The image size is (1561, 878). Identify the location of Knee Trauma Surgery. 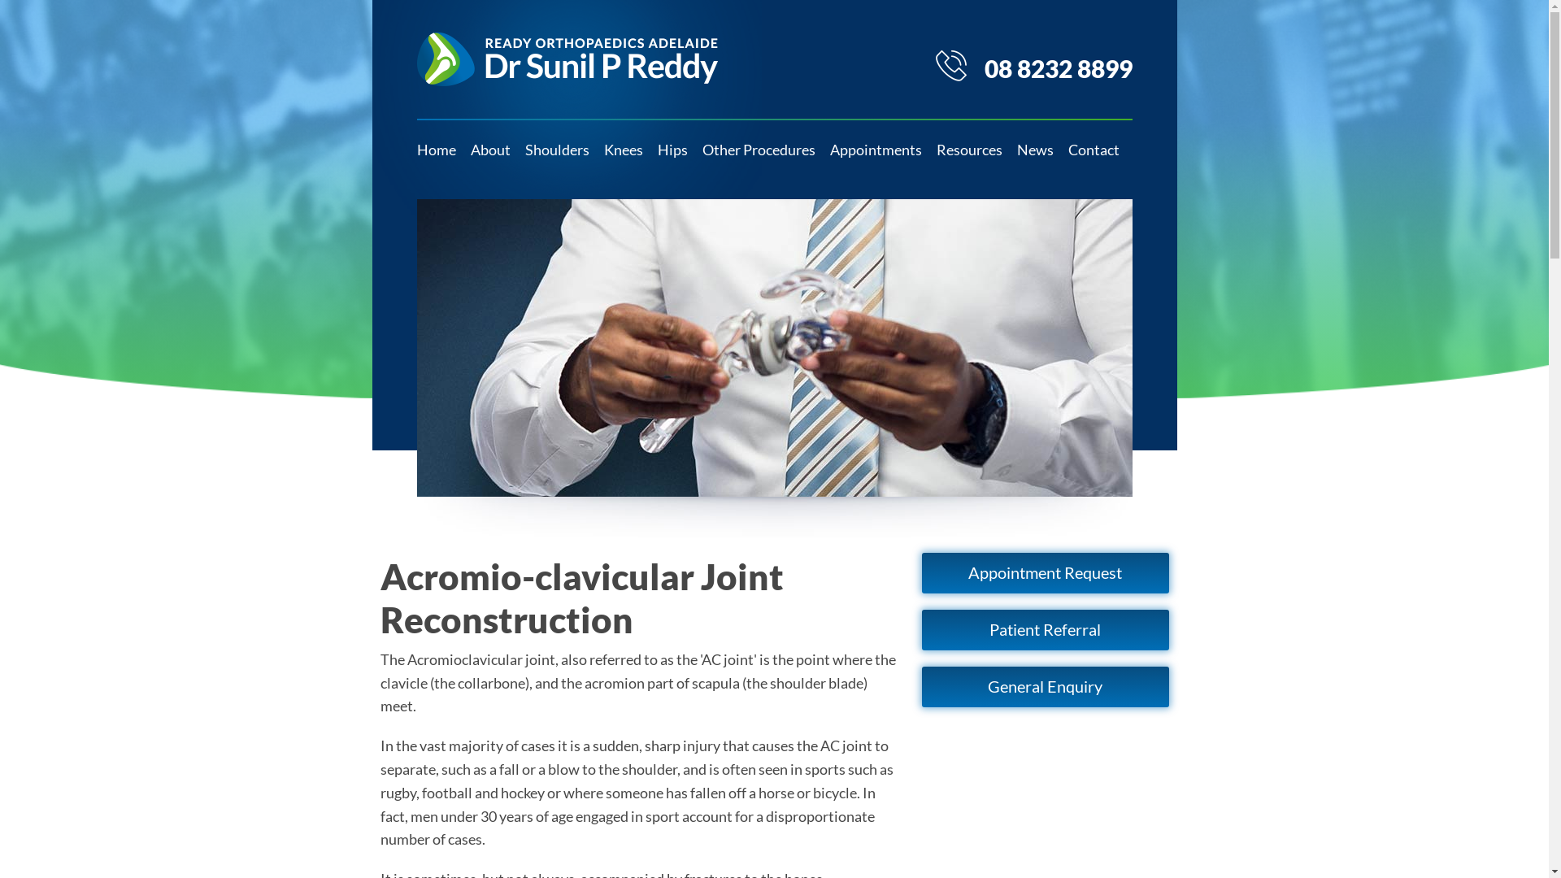
(624, 434).